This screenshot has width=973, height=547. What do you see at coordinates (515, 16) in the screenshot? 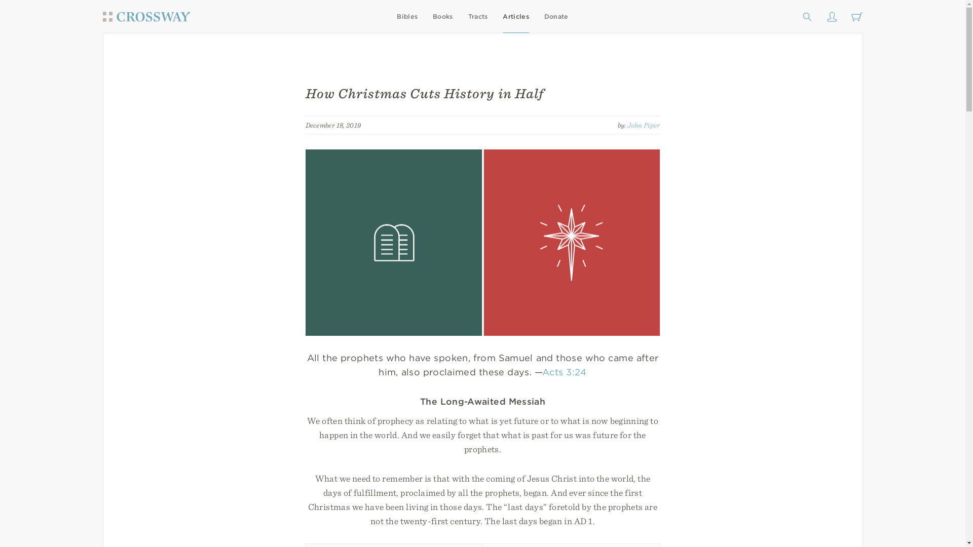
I see `Articles` at bounding box center [515, 16].